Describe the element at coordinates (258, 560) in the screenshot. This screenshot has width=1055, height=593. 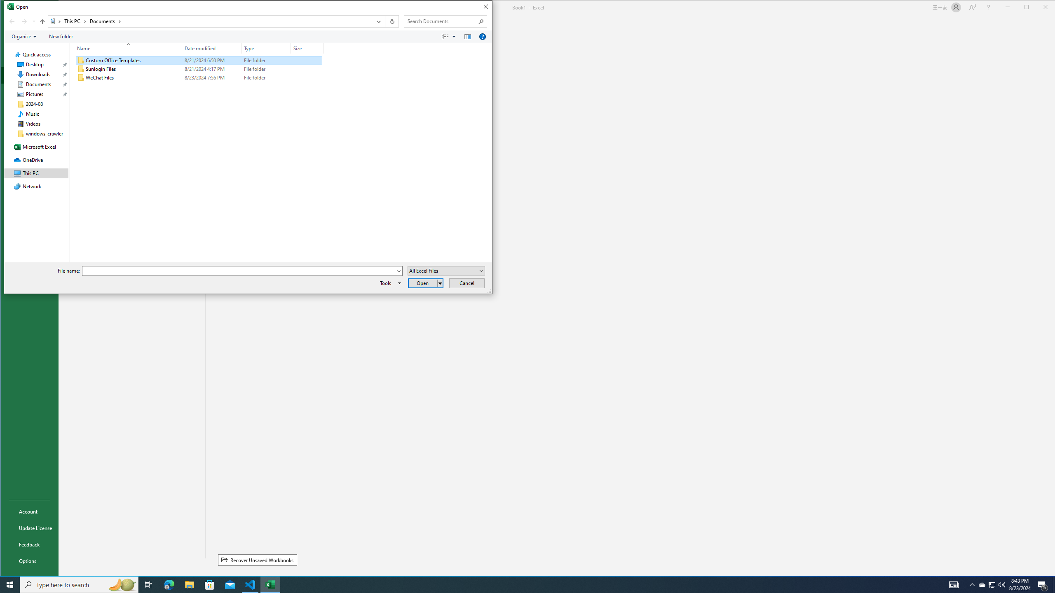
I see `Recover Unsaved Workbooks` at that location.